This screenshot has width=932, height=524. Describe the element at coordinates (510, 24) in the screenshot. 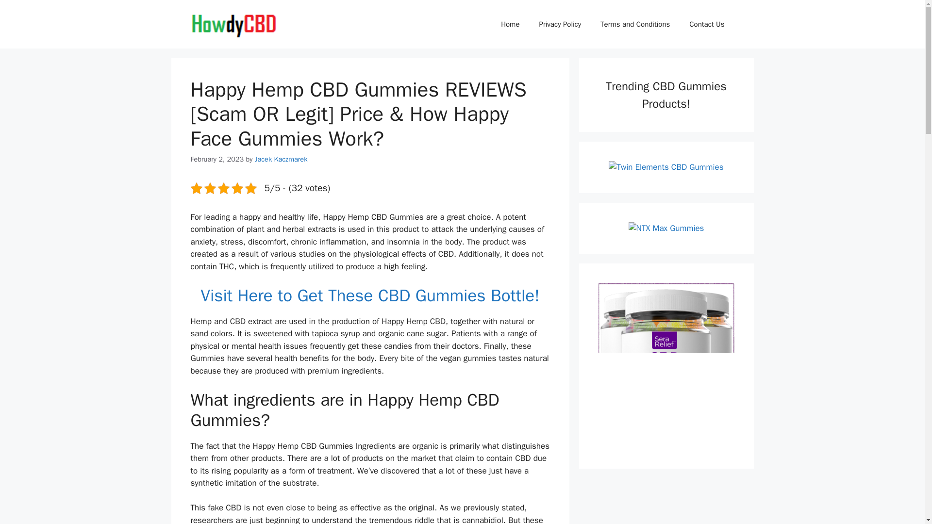

I see `Home` at that location.